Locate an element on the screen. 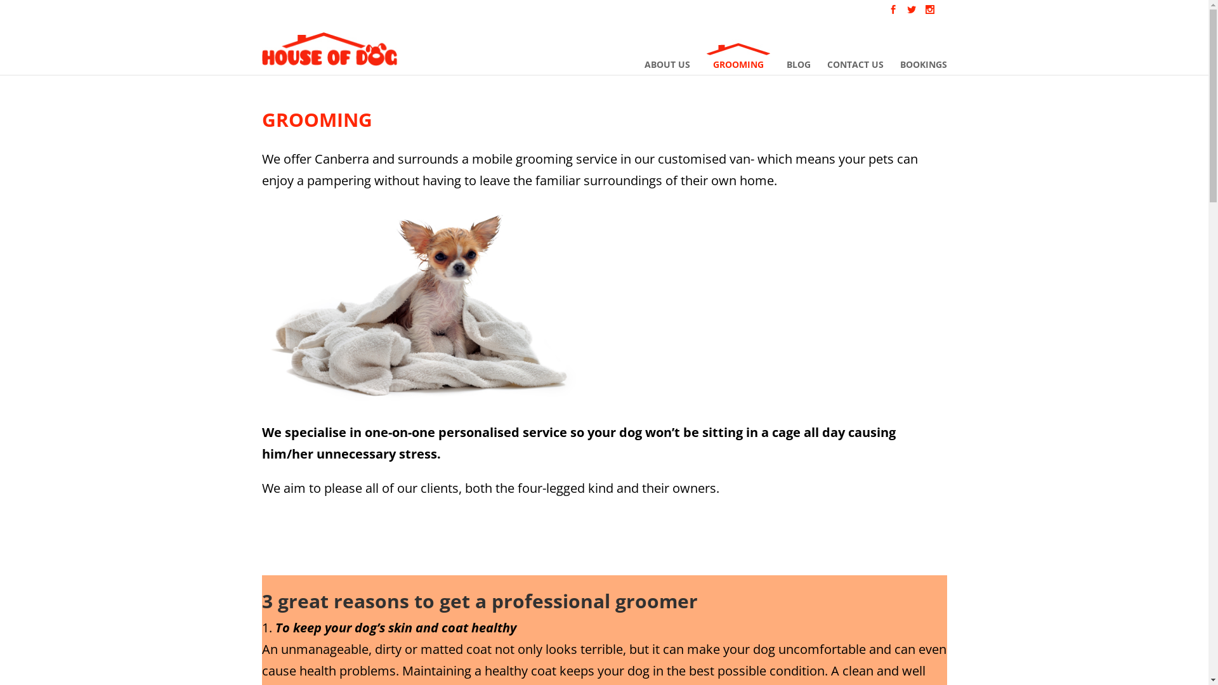  BLOG is located at coordinates (799, 57).